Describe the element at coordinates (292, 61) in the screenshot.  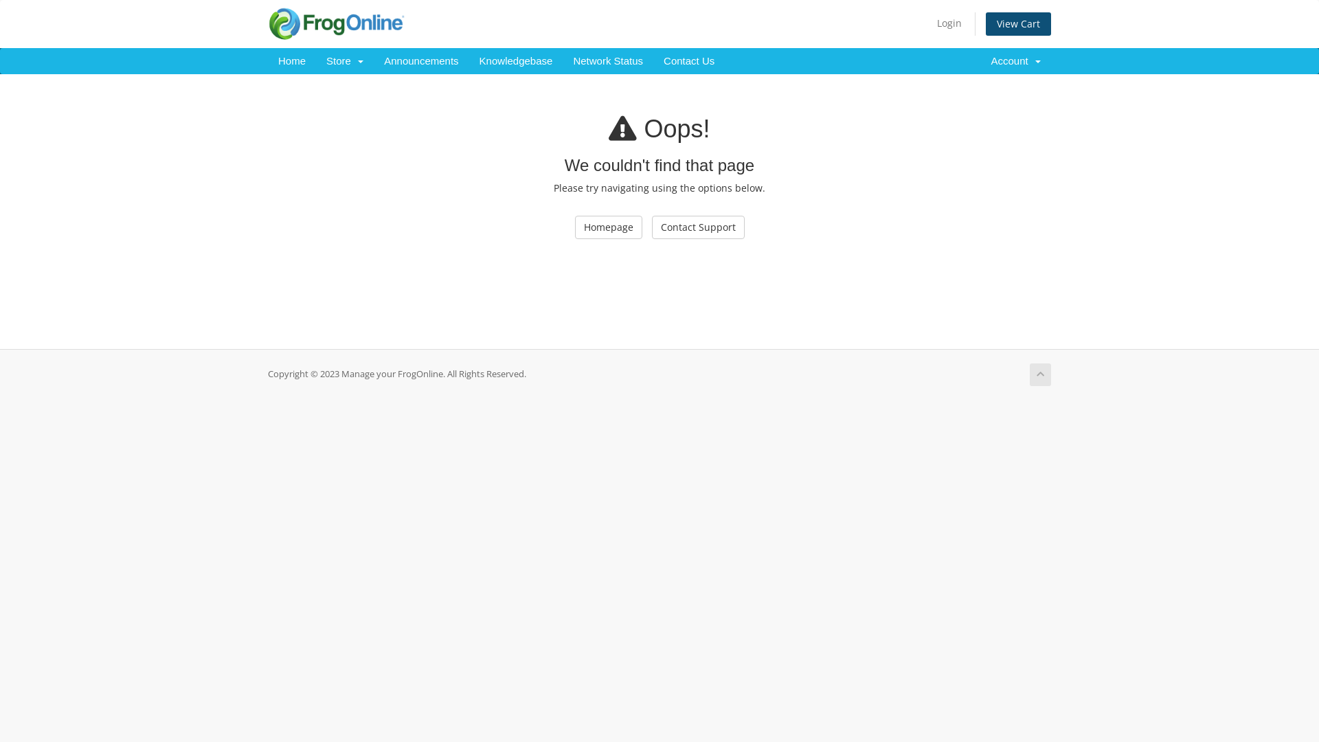
I see `Home` at that location.